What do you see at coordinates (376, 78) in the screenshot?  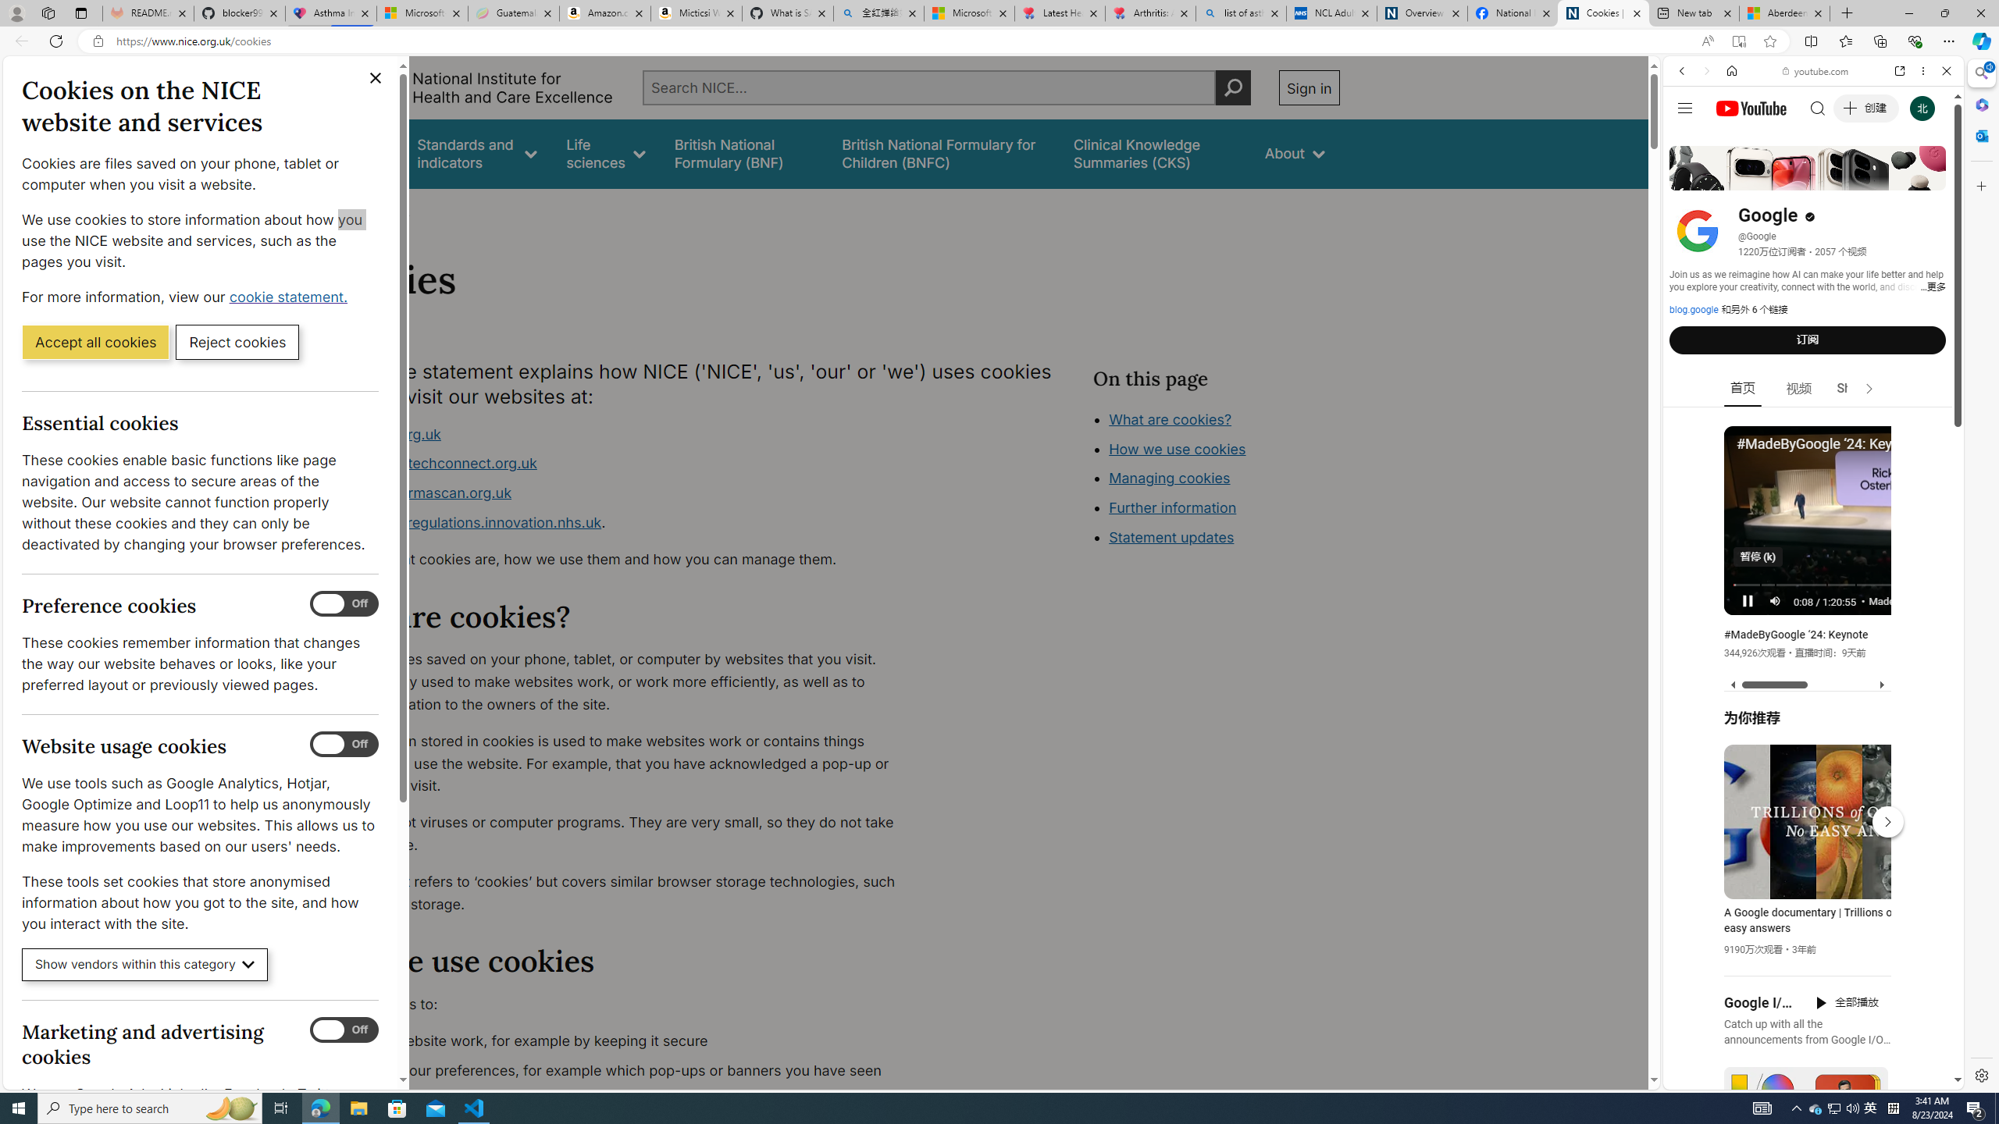 I see `Close cookie banner` at bounding box center [376, 78].